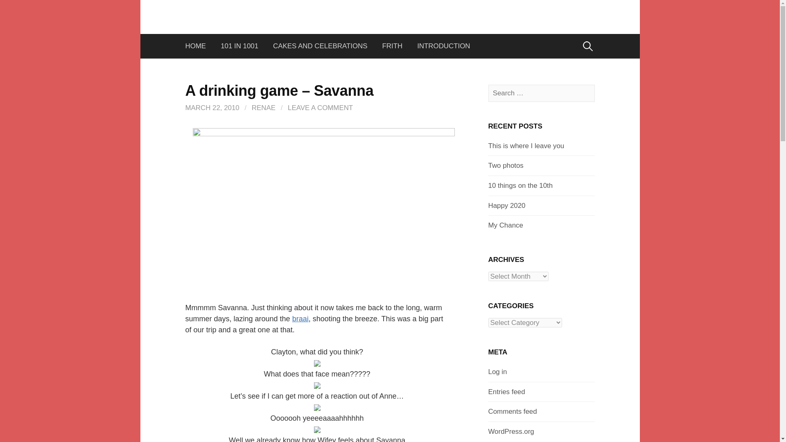 The width and height of the screenshot is (786, 442). I want to click on WordPress.org, so click(511, 431).